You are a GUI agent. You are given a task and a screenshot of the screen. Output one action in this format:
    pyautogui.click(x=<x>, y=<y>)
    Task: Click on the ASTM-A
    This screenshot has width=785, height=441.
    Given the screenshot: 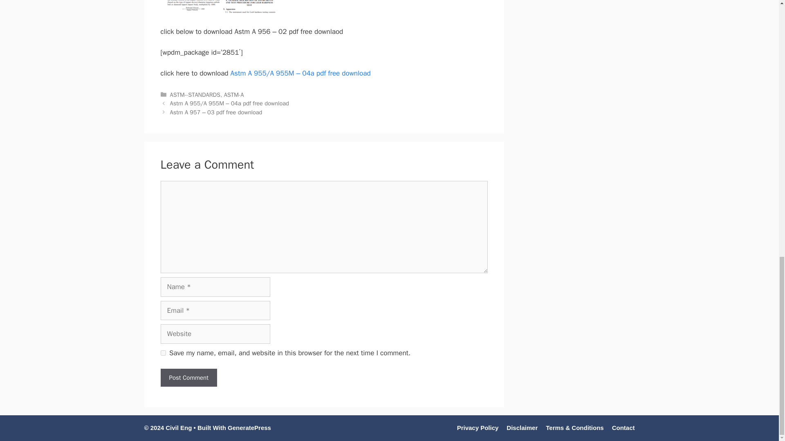 What is the action you would take?
    pyautogui.click(x=233, y=94)
    